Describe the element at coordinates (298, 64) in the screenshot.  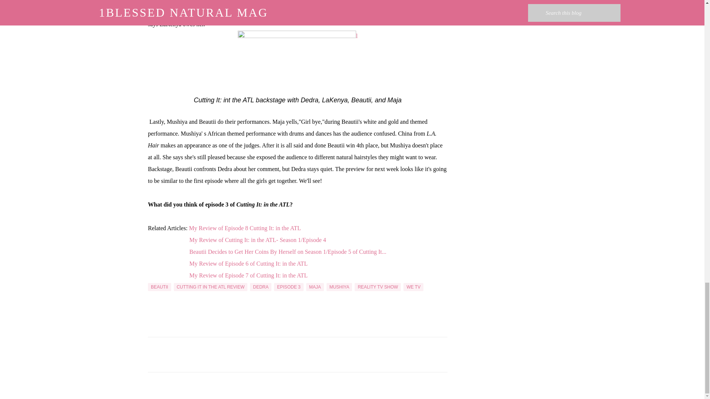
I see `l` at that location.